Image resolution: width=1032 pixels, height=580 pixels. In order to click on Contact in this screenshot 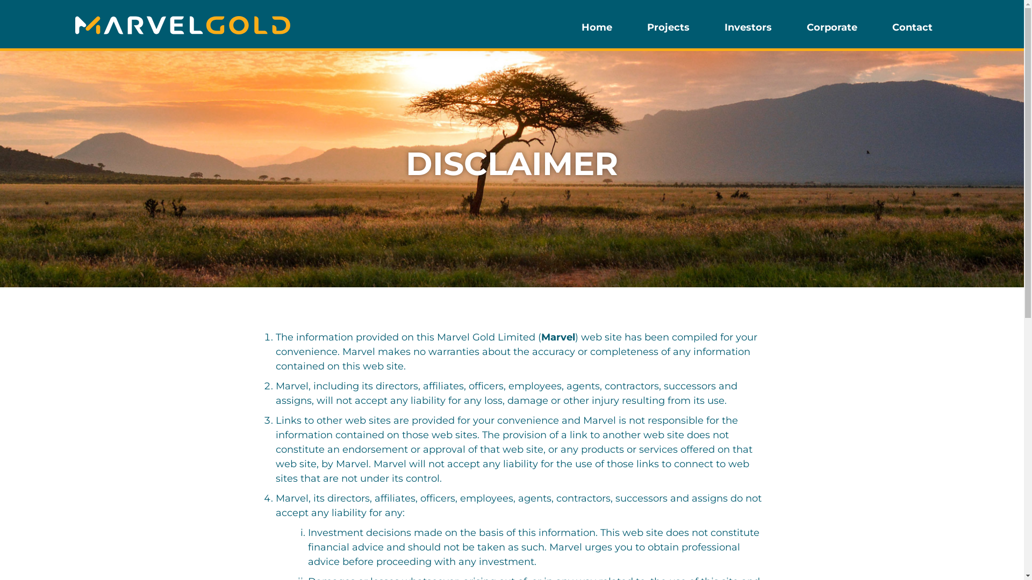, I will do `click(913, 32)`.